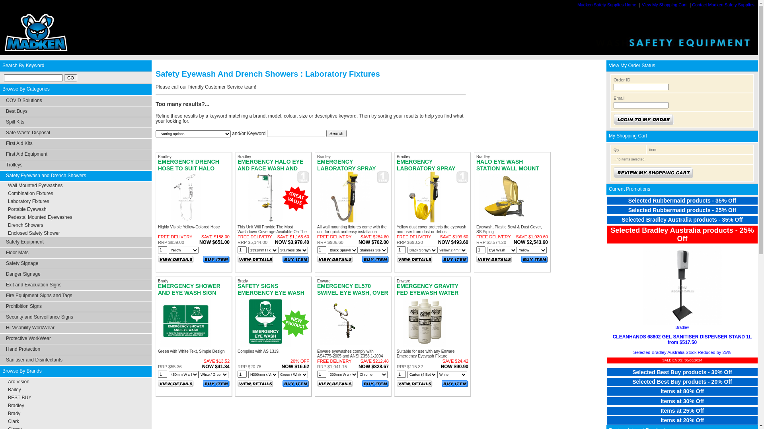  I want to click on EMERGENCY DRENCH HOSE TO SUIT HALO FIXTURES, so click(189, 168).